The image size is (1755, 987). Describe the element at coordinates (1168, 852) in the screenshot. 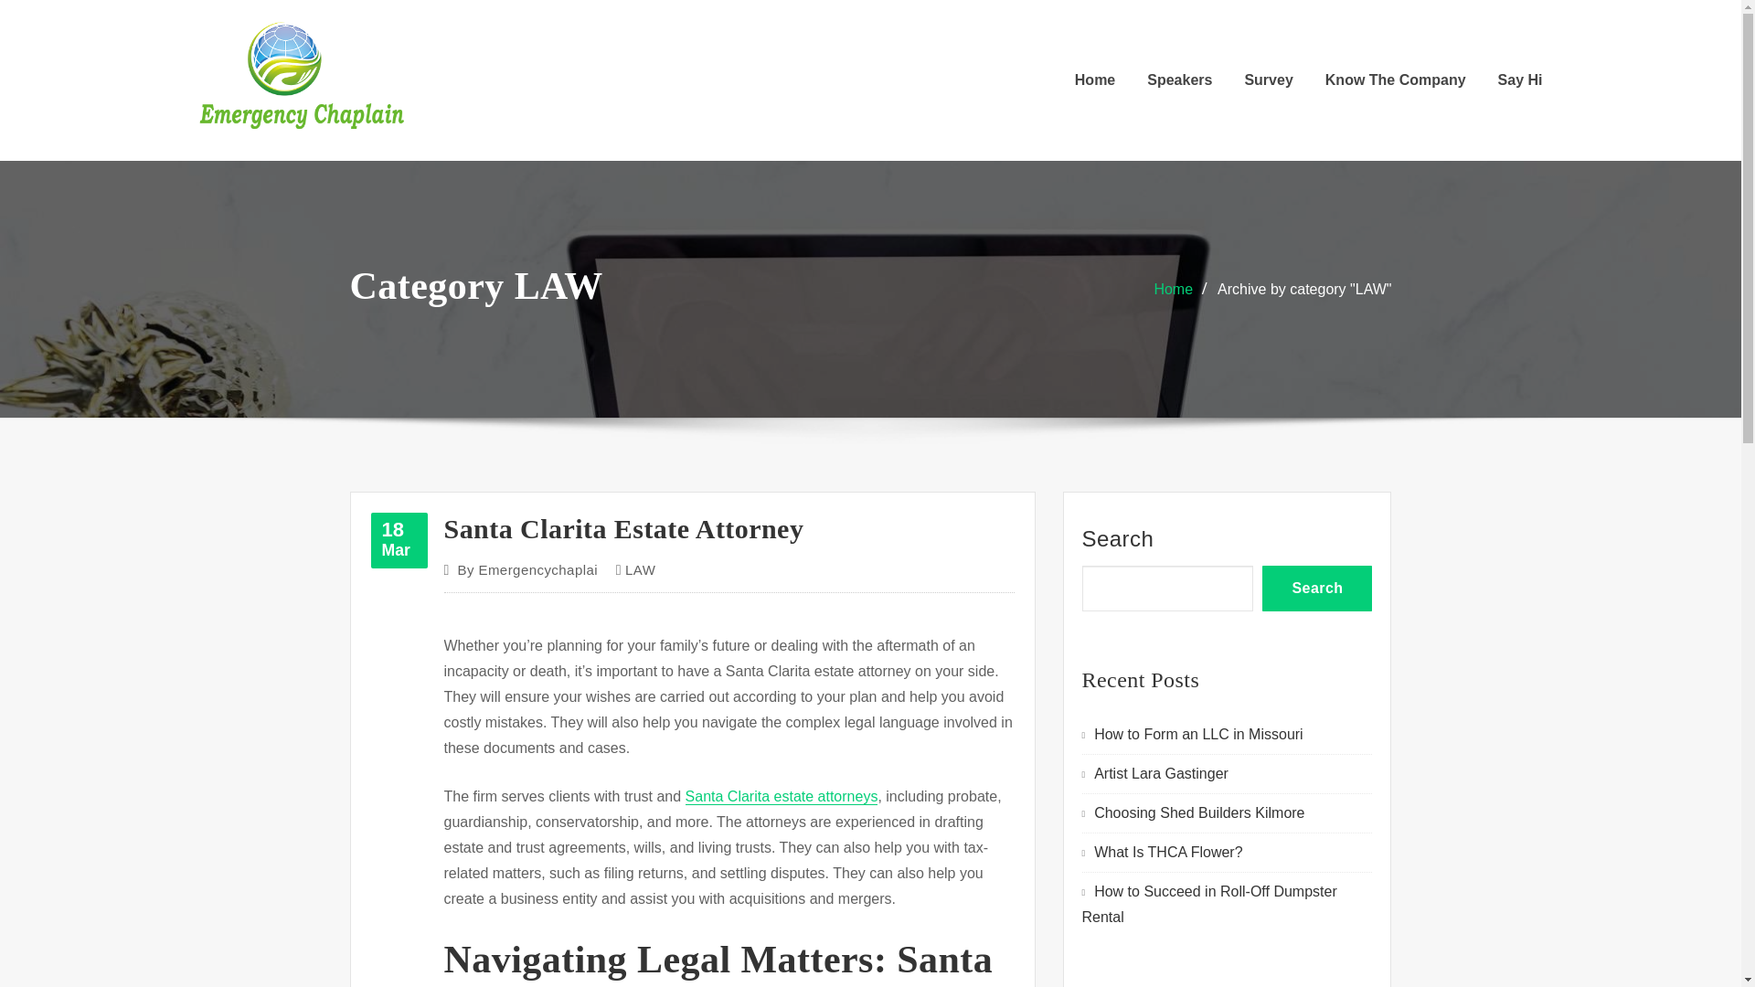

I see `What Is THCA Flower?` at that location.